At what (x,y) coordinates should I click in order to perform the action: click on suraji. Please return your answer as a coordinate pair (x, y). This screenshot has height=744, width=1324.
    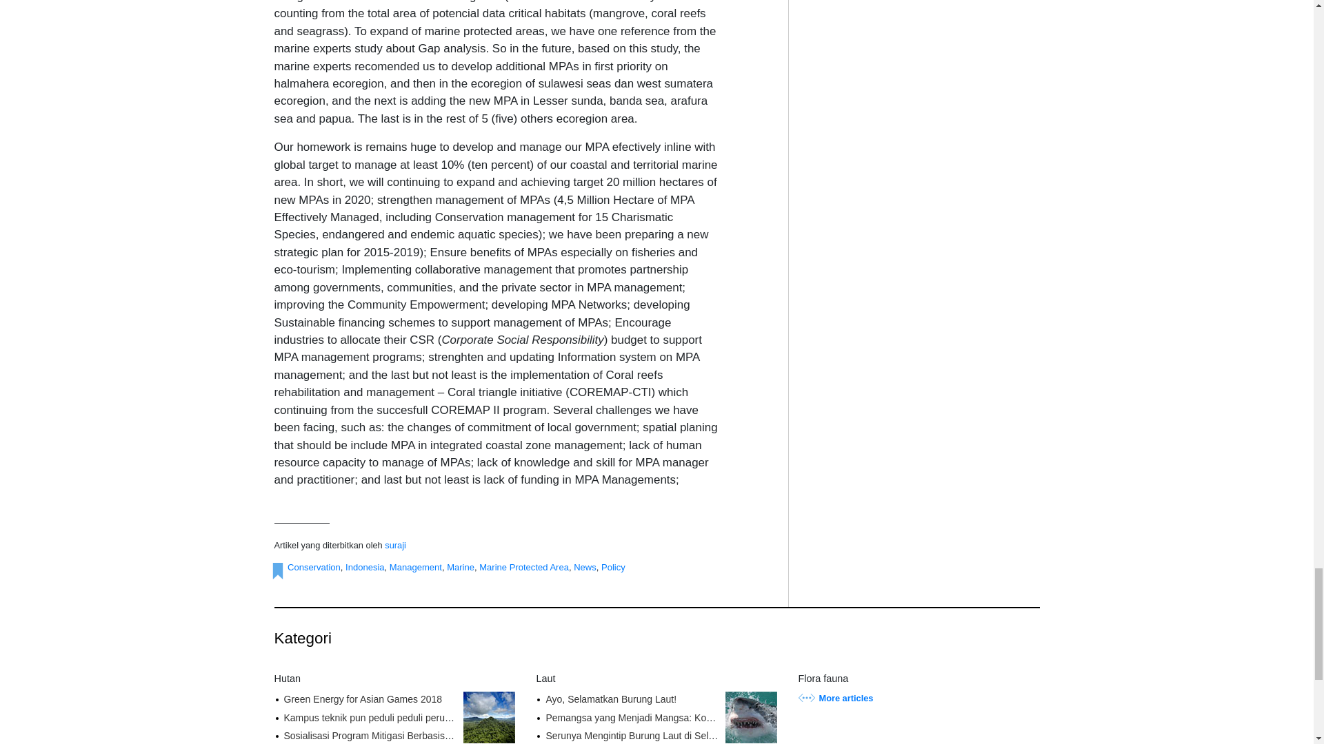
    Looking at the image, I should click on (396, 546).